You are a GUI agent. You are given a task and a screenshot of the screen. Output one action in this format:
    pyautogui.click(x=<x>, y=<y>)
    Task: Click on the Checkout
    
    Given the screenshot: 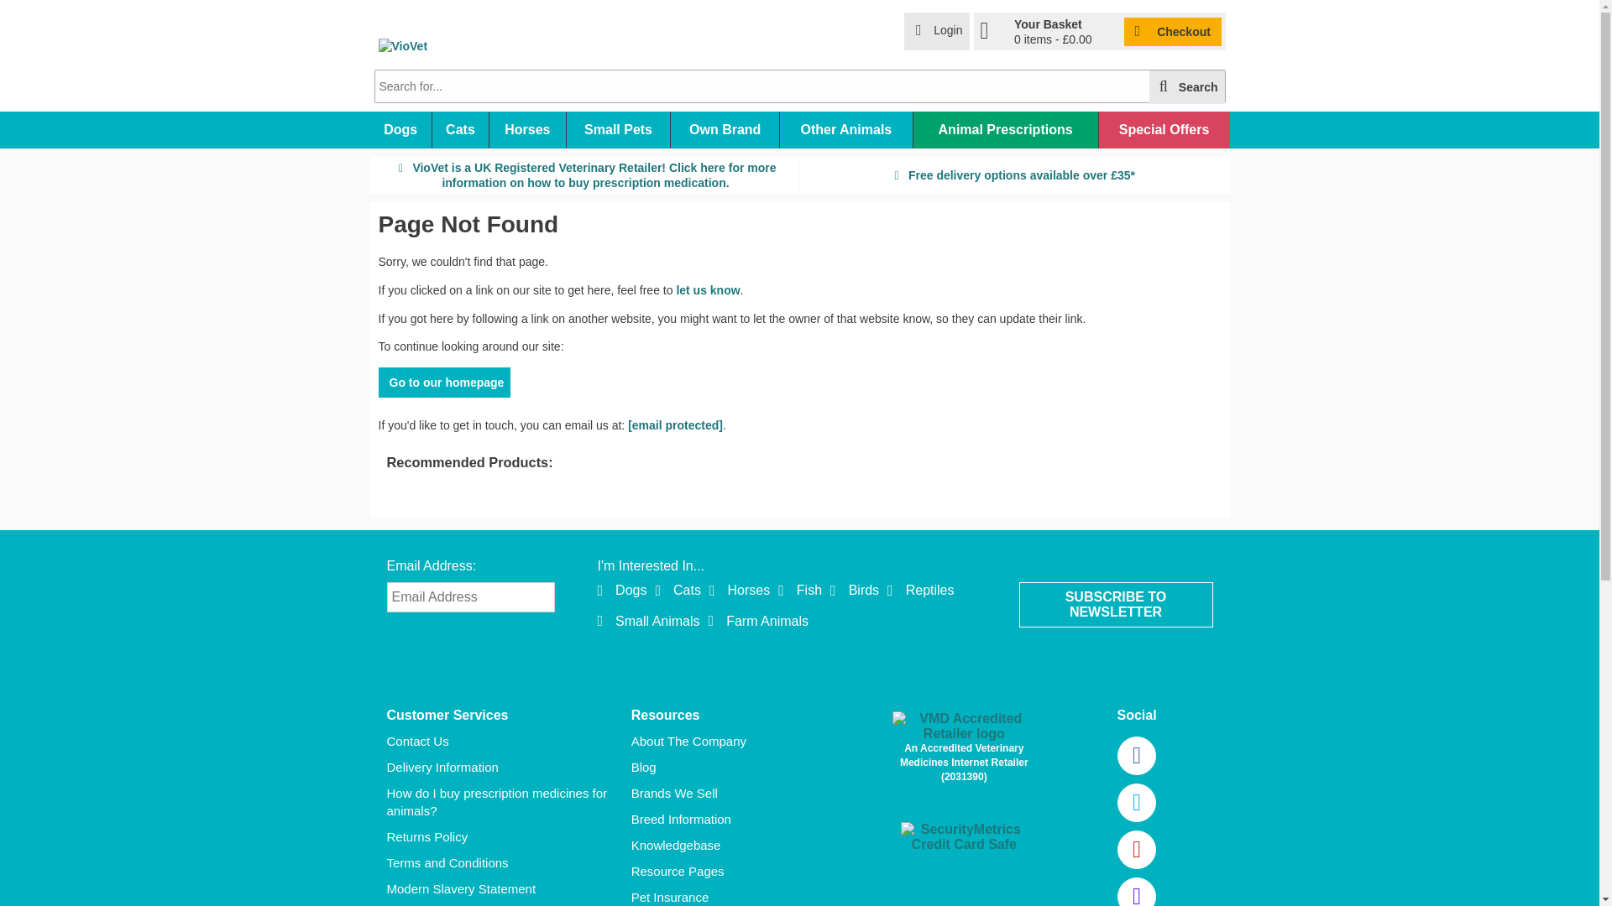 What is the action you would take?
    pyautogui.click(x=1172, y=31)
    